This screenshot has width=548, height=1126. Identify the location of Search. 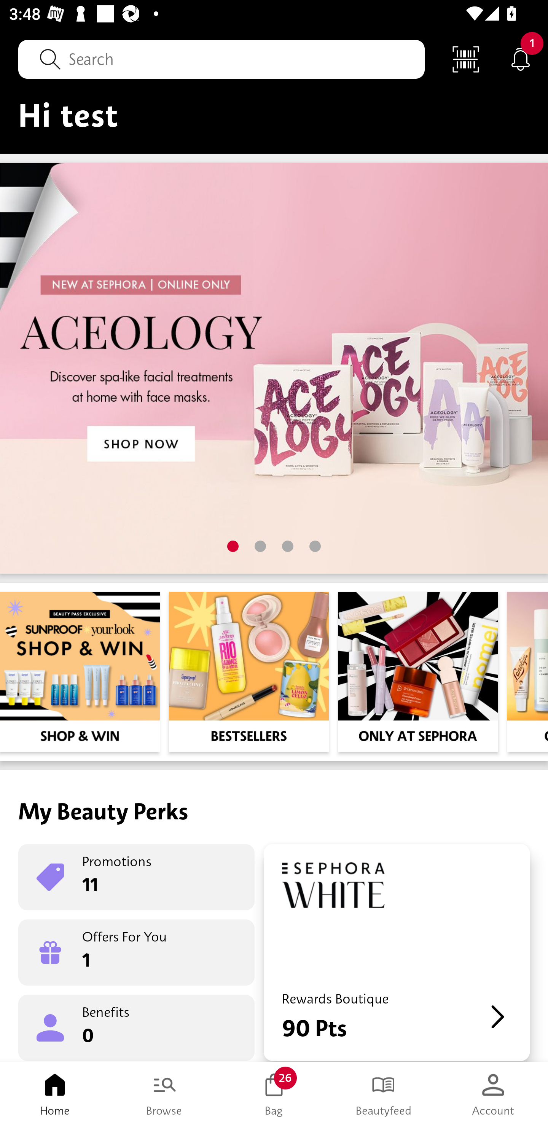
(221, 59).